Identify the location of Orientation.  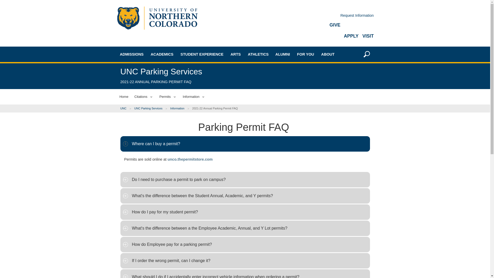
(142, 173).